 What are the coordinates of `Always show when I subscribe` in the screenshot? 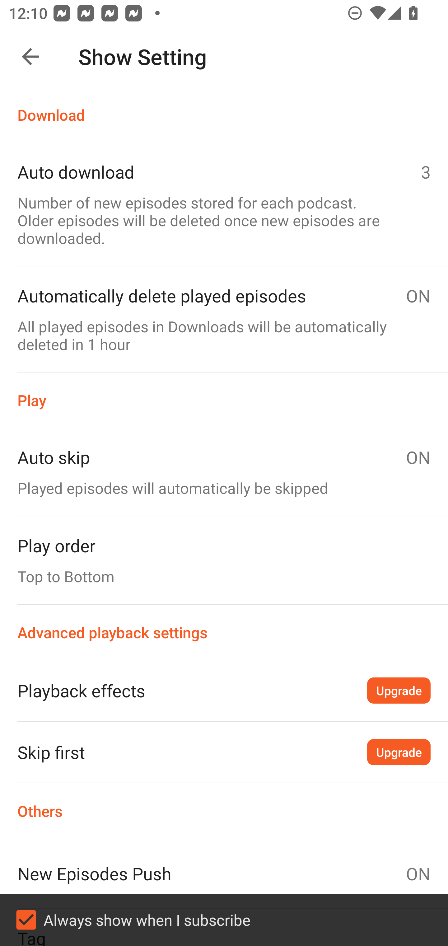 It's located at (224, 920).